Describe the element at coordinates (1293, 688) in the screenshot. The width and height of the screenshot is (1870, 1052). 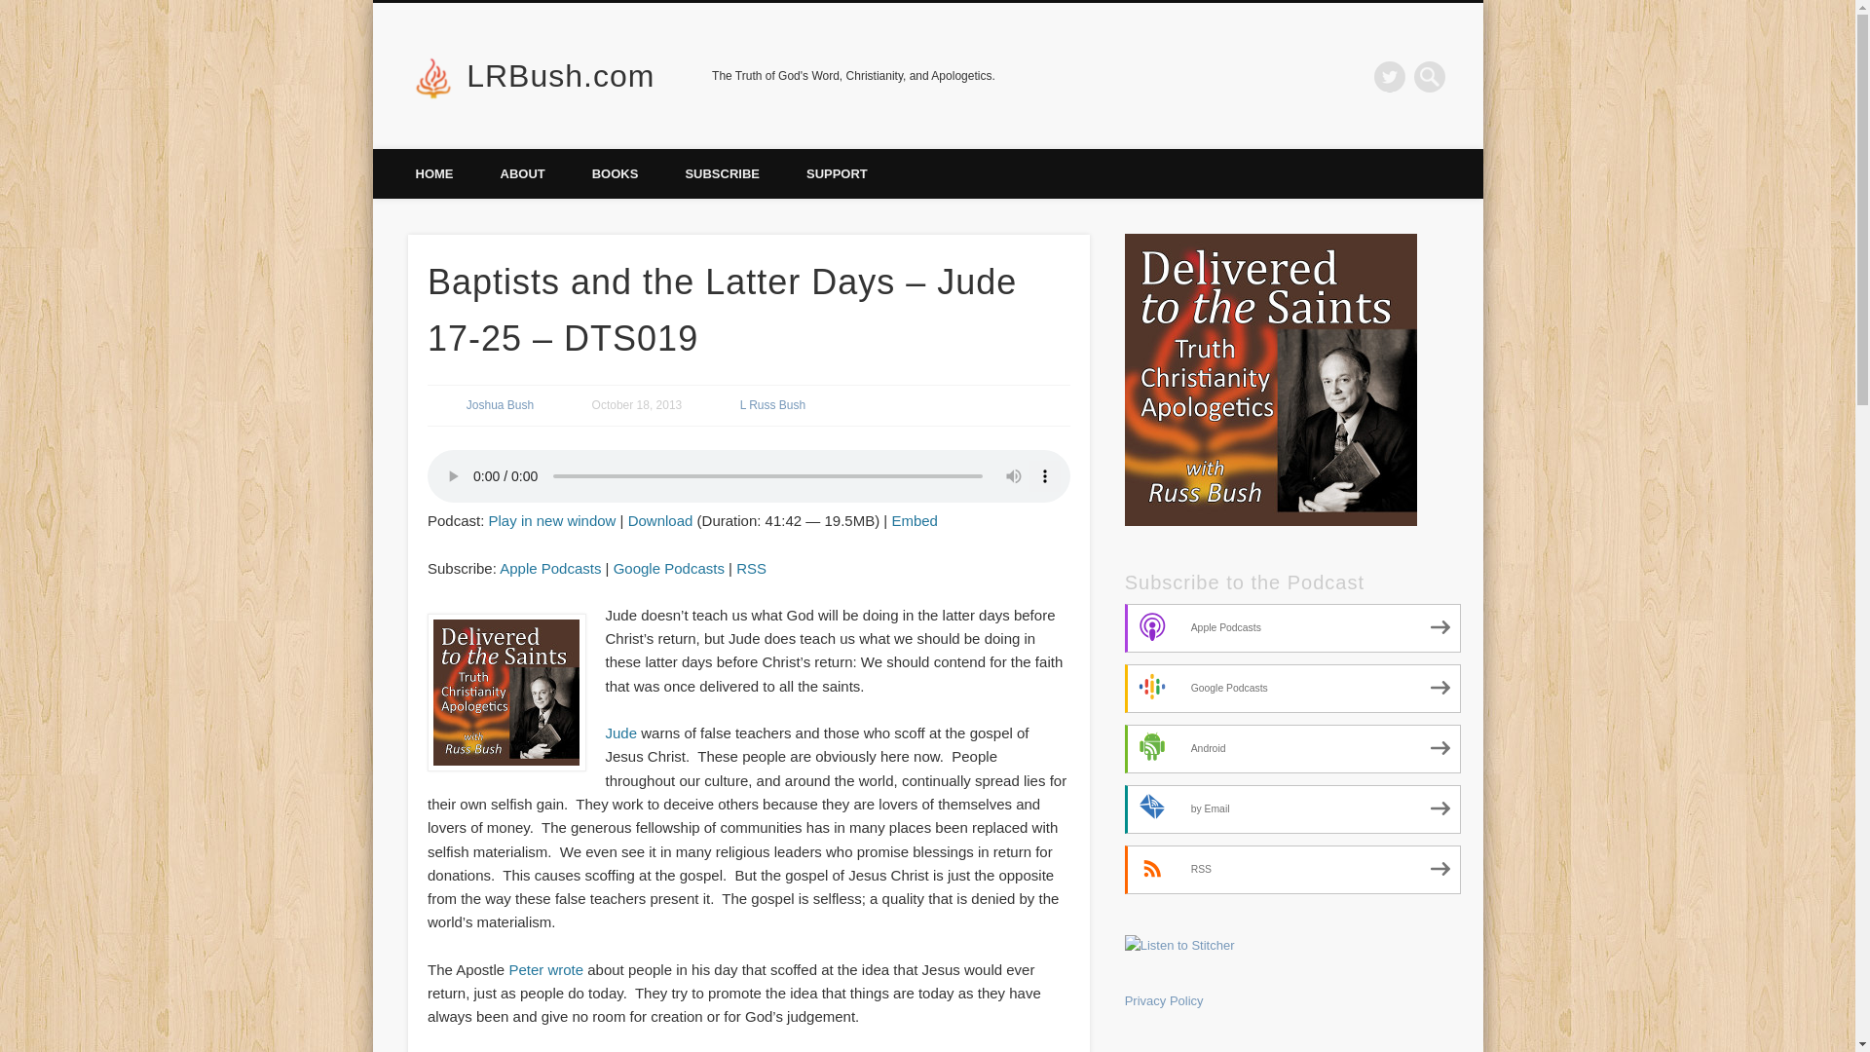
I see `Google Podcasts` at that location.